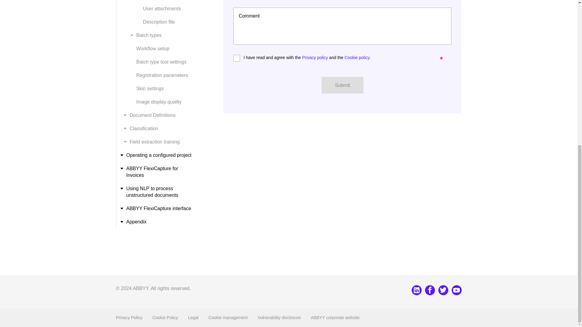 This screenshot has width=582, height=327. I want to click on Privacy, so click(129, 318).